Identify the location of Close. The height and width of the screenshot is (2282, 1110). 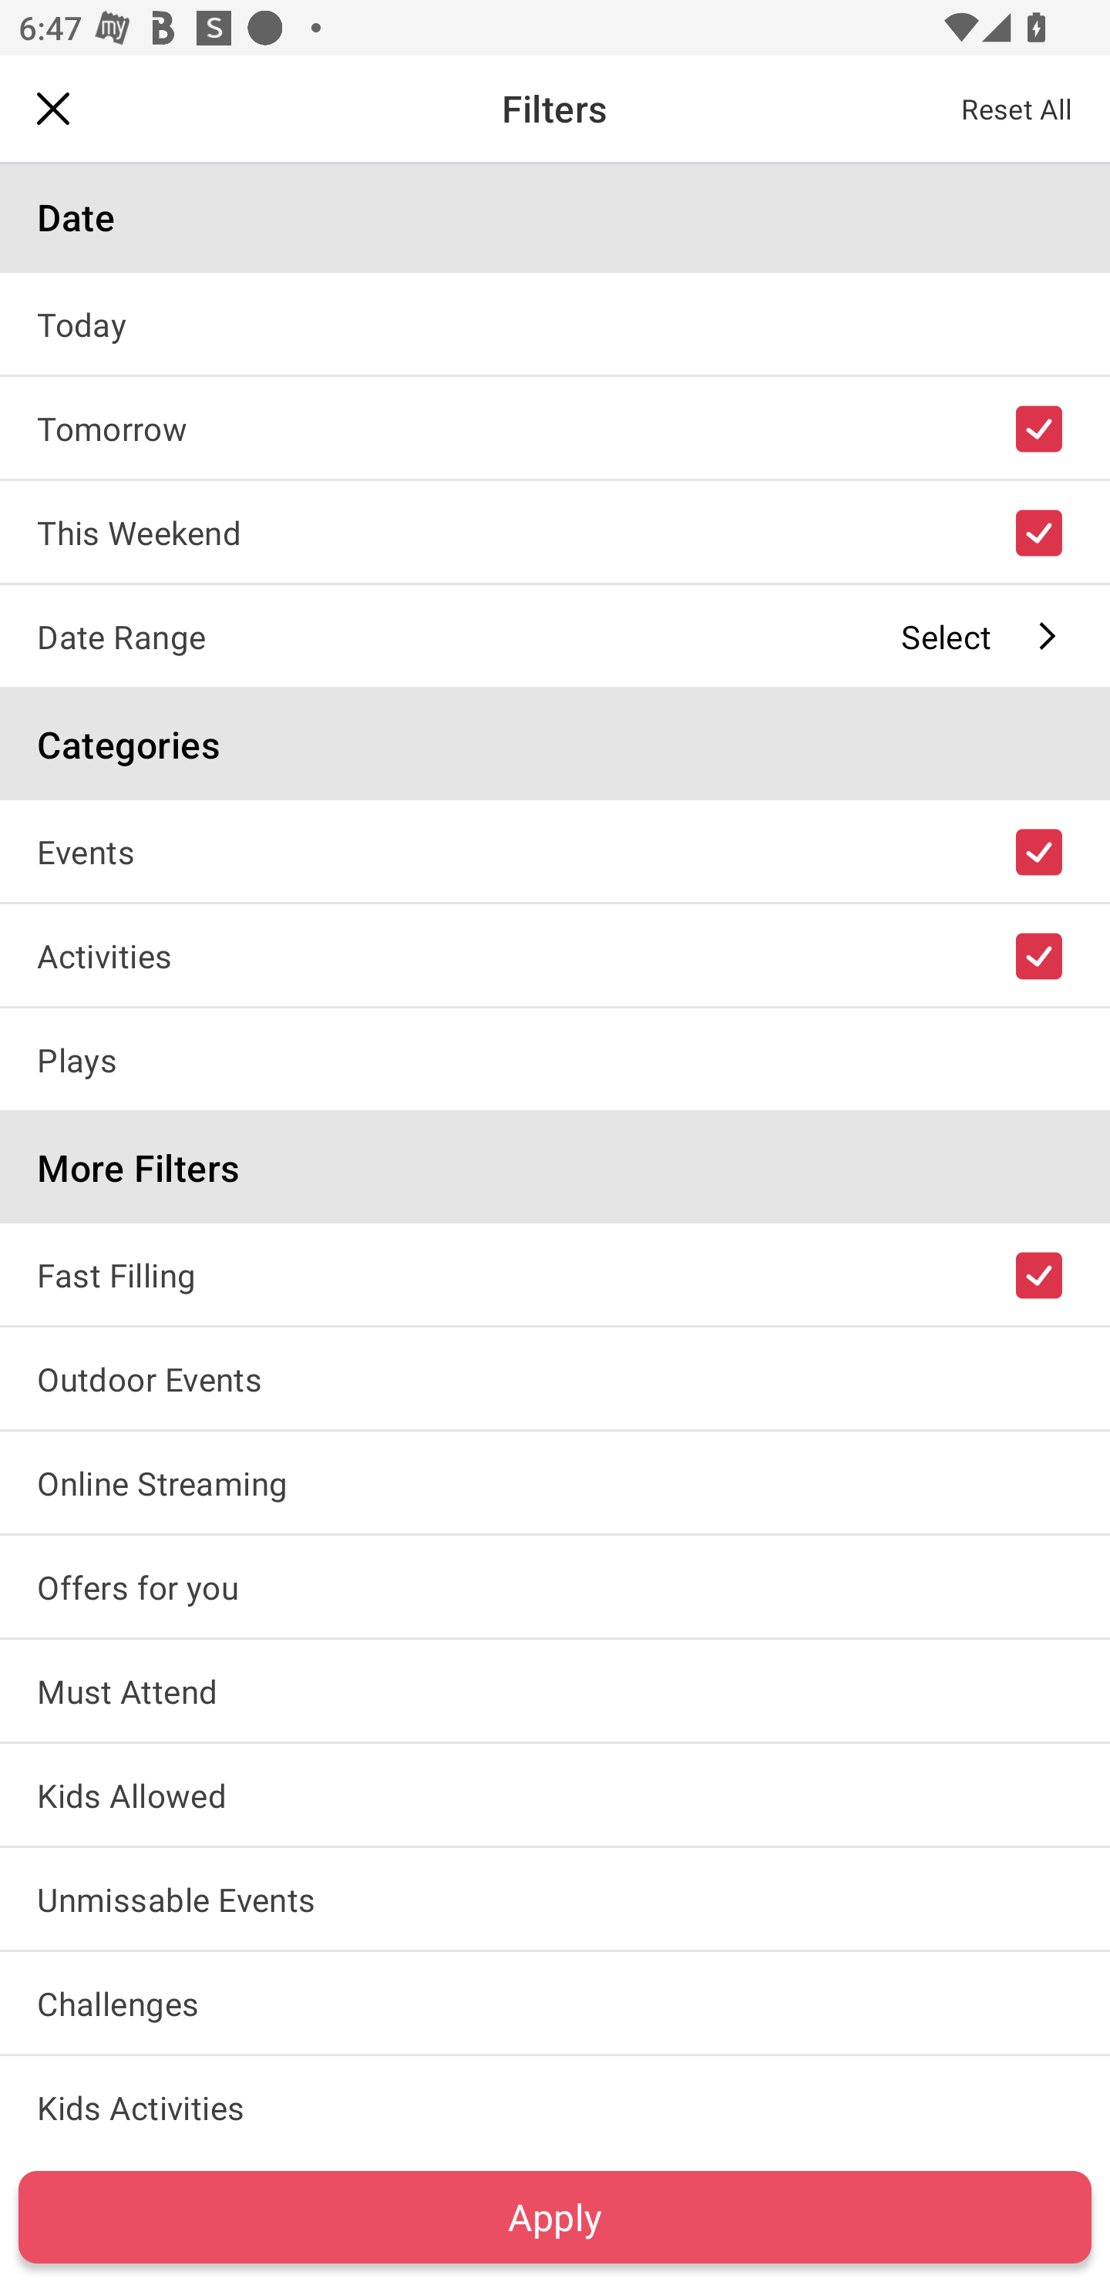
(53, 108).